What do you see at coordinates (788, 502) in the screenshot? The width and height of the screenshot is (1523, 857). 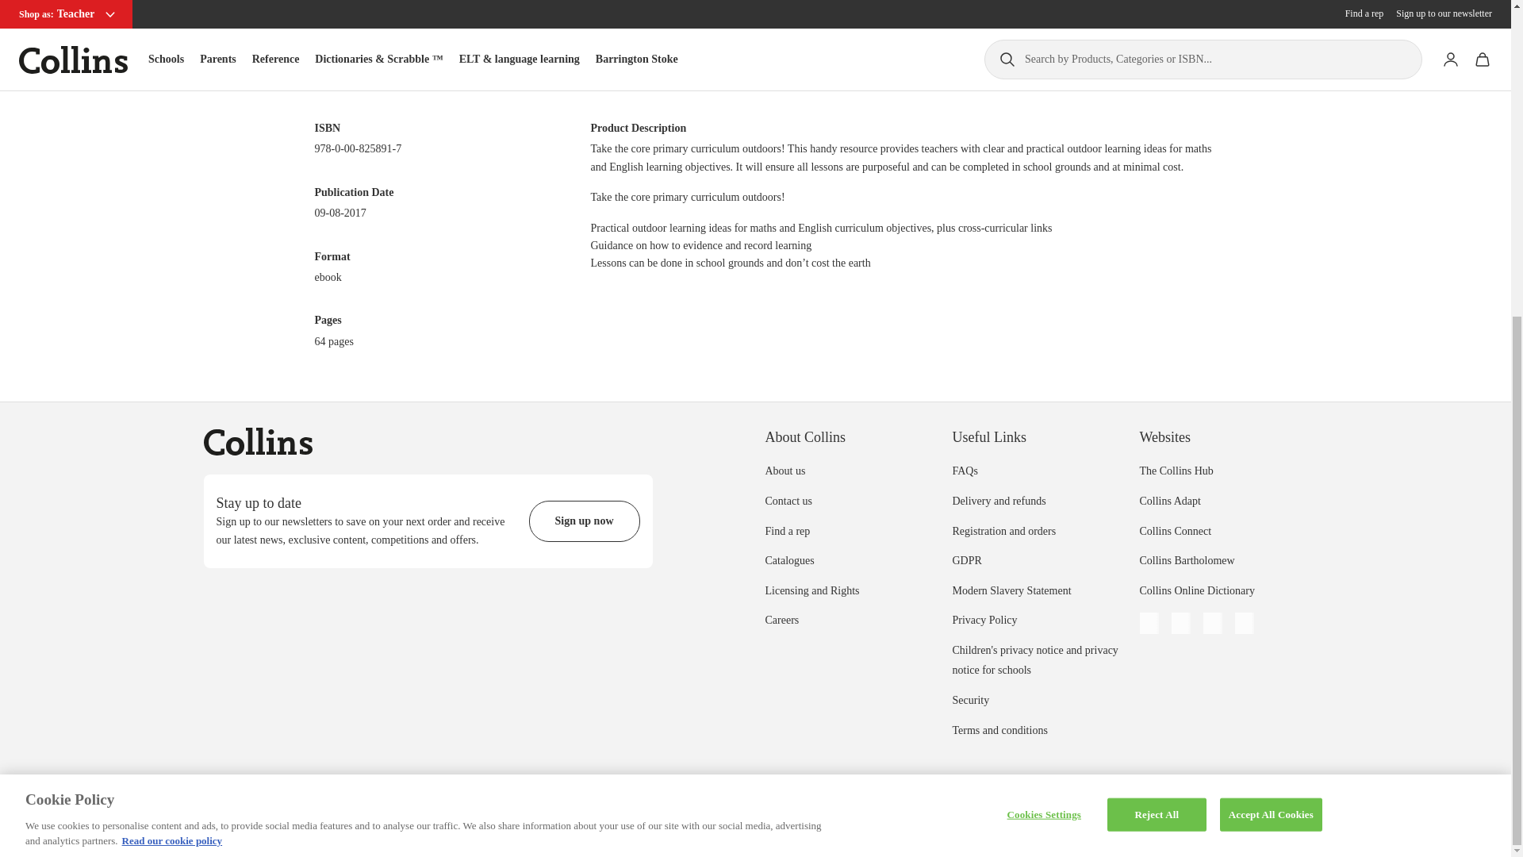 I see `Contact us` at bounding box center [788, 502].